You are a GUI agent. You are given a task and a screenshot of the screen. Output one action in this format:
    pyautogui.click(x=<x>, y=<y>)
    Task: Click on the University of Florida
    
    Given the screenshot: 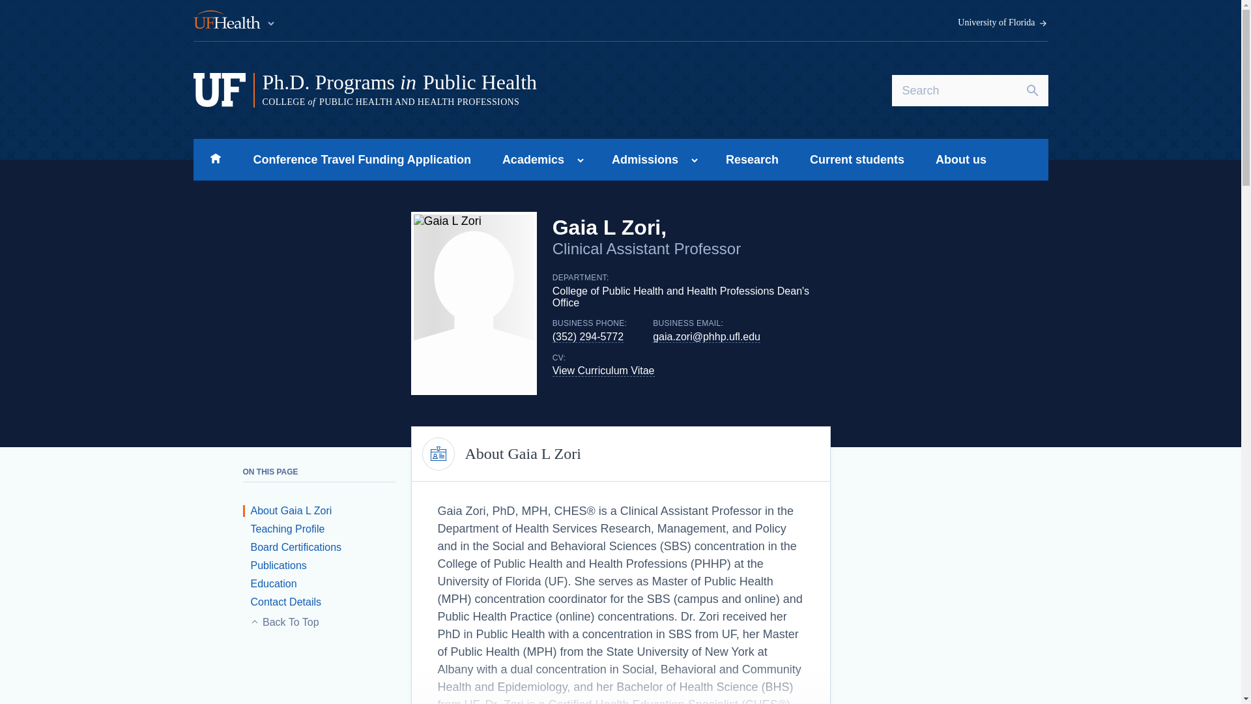 What is the action you would take?
    pyautogui.click(x=1003, y=23)
    